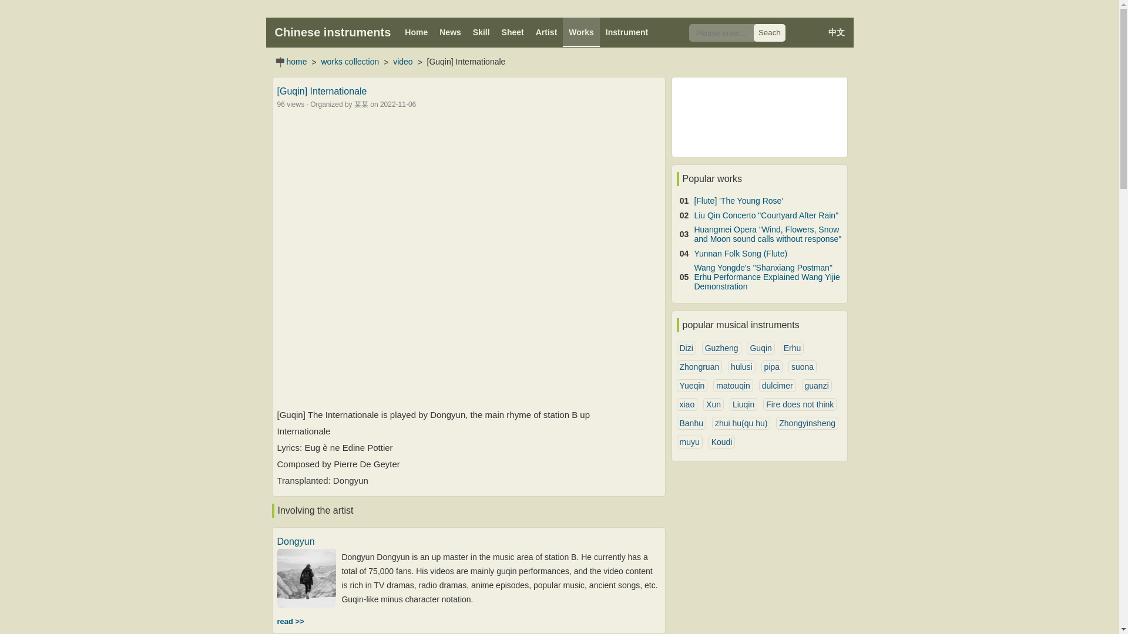 The width and height of the screenshot is (1128, 634). I want to click on Sheet, so click(513, 32).